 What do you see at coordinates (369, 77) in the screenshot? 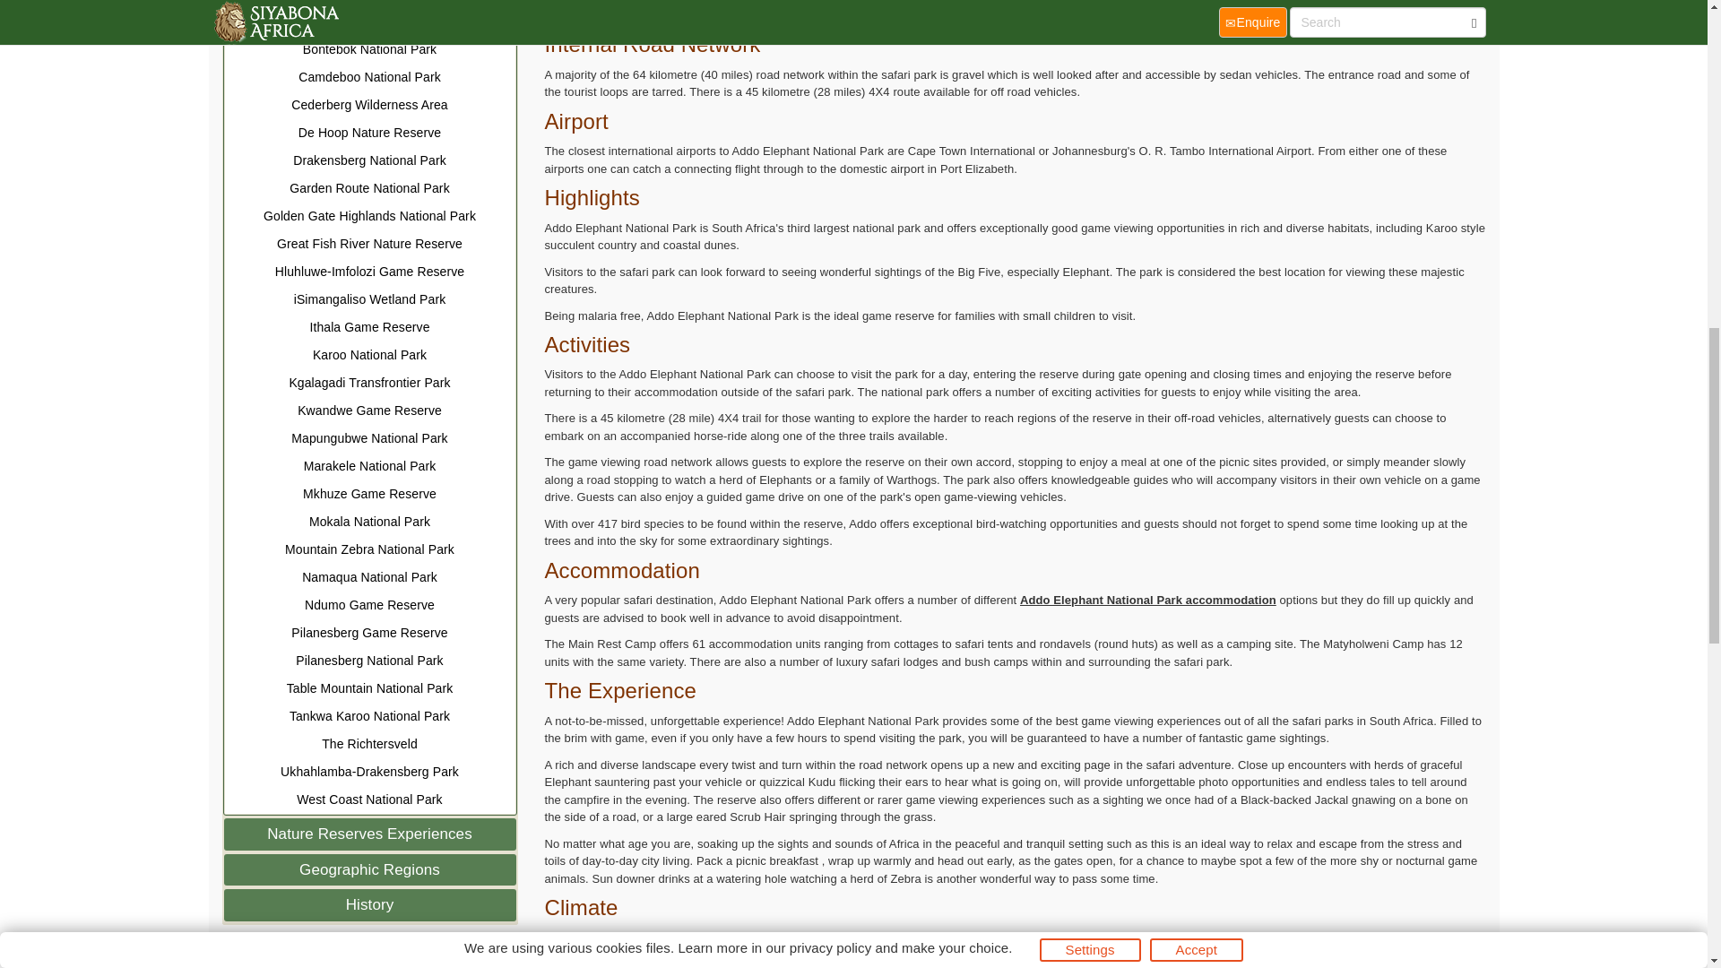
I see `Camdeboo National Park` at bounding box center [369, 77].